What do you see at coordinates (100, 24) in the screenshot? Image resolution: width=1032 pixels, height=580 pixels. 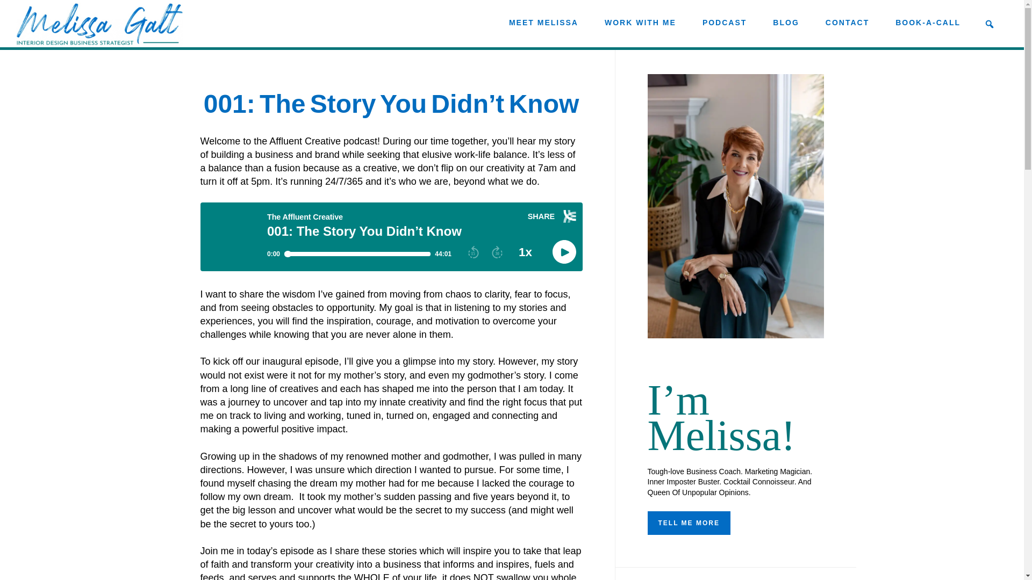 I see `MELISSA GALT` at bounding box center [100, 24].